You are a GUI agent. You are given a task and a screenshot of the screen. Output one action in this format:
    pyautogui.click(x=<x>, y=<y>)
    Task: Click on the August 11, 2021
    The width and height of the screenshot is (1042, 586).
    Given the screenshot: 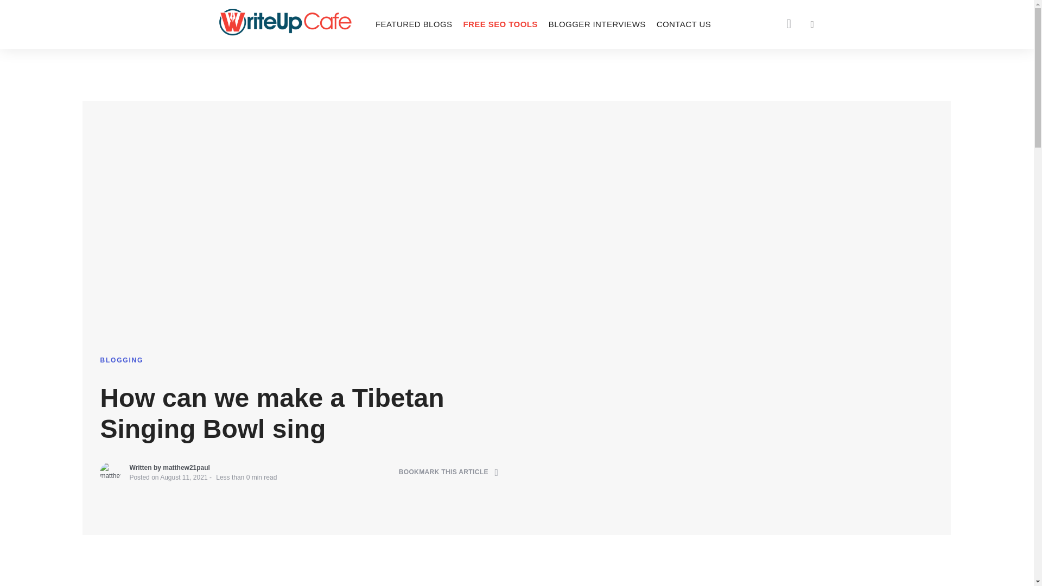 What is the action you would take?
    pyautogui.click(x=183, y=477)
    